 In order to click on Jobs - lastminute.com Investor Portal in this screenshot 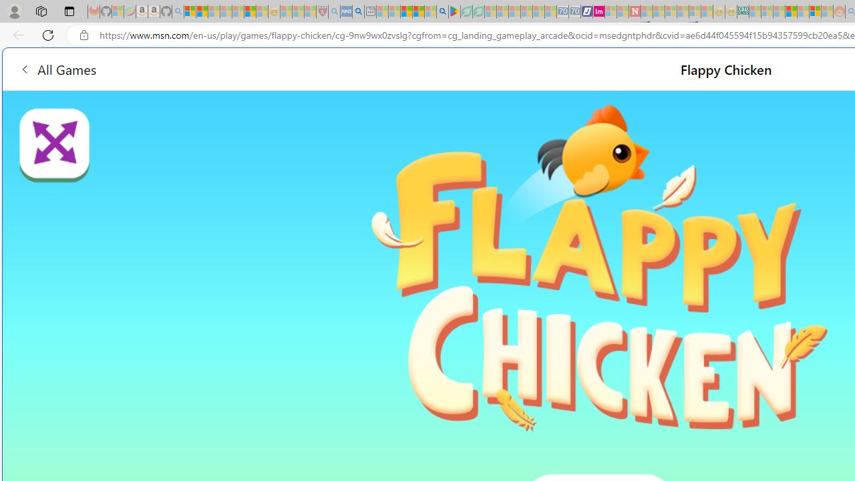, I will do `click(598, 12)`.